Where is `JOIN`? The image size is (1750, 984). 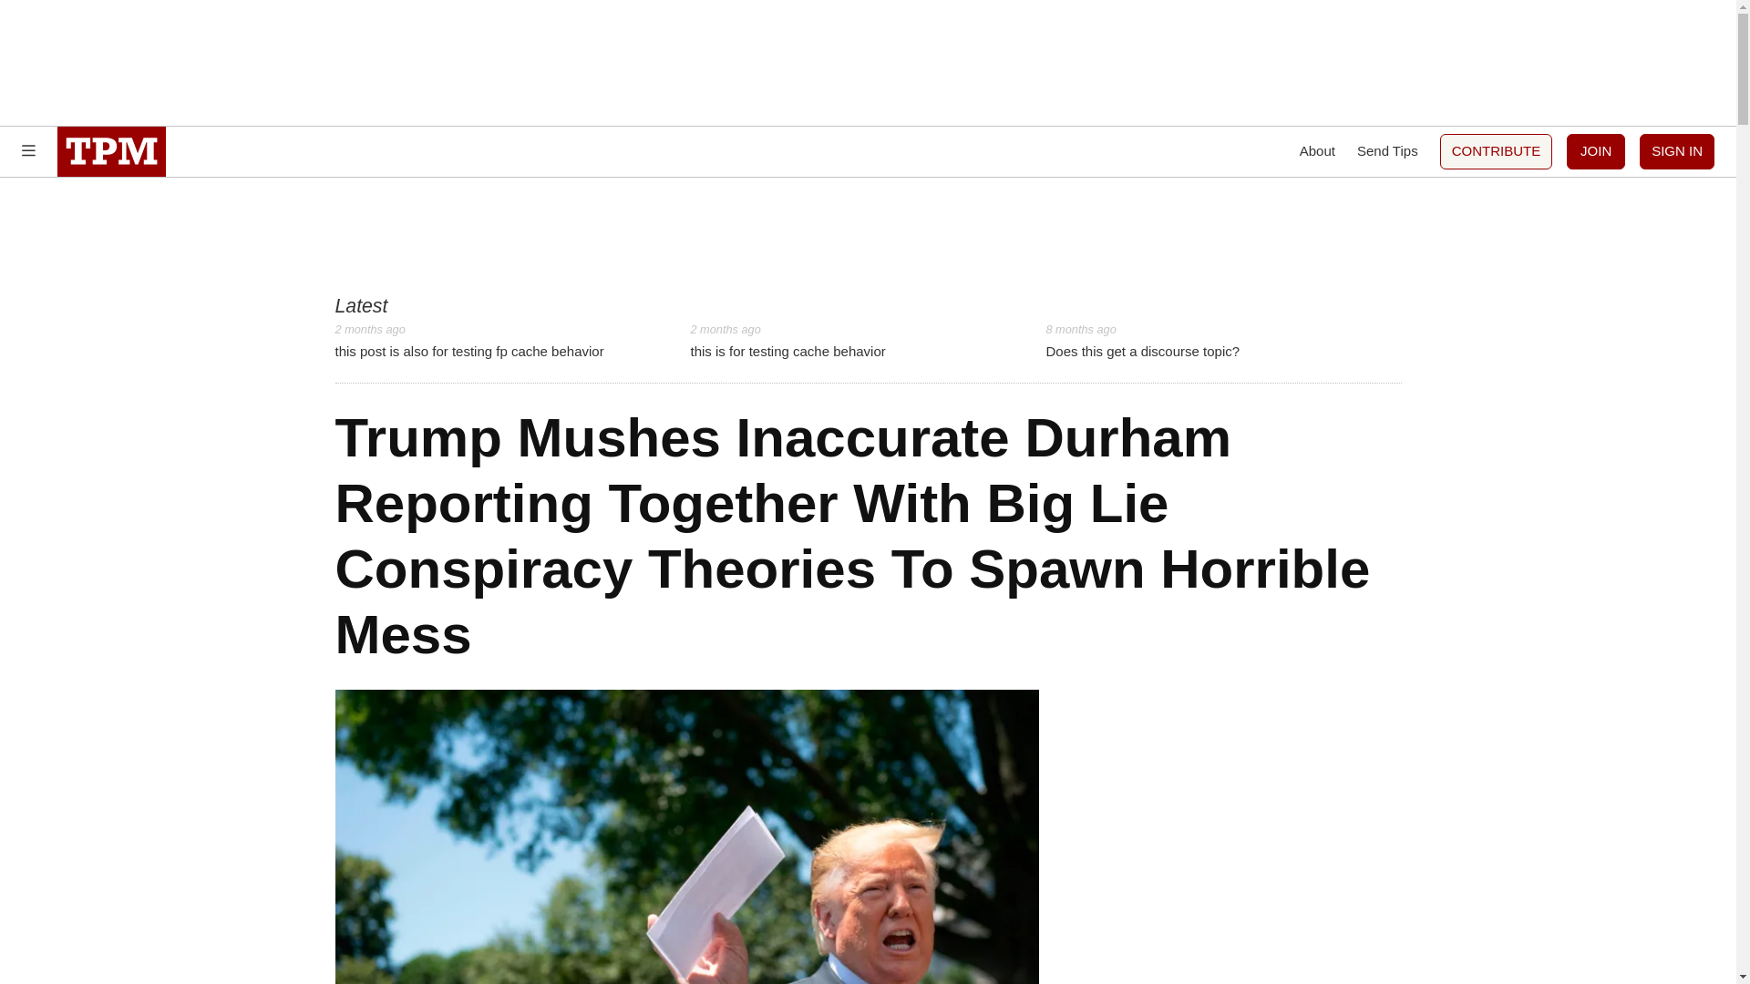 JOIN is located at coordinates (1497, 151).